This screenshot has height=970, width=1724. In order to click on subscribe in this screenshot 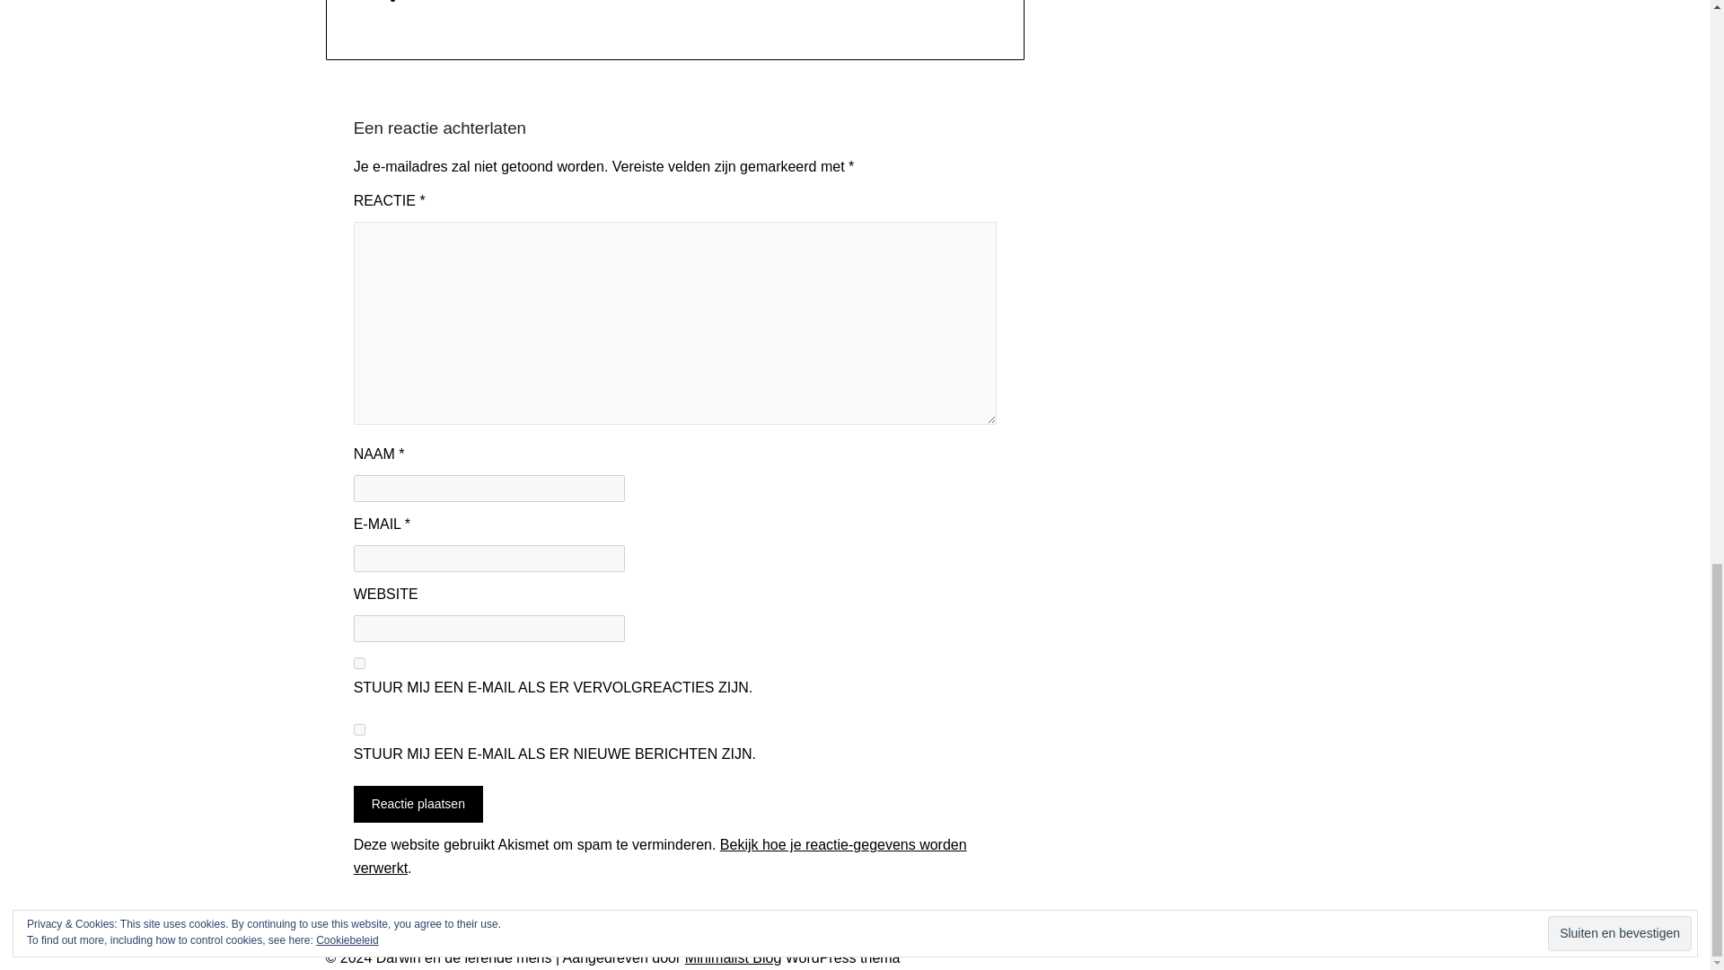, I will do `click(359, 729)`.